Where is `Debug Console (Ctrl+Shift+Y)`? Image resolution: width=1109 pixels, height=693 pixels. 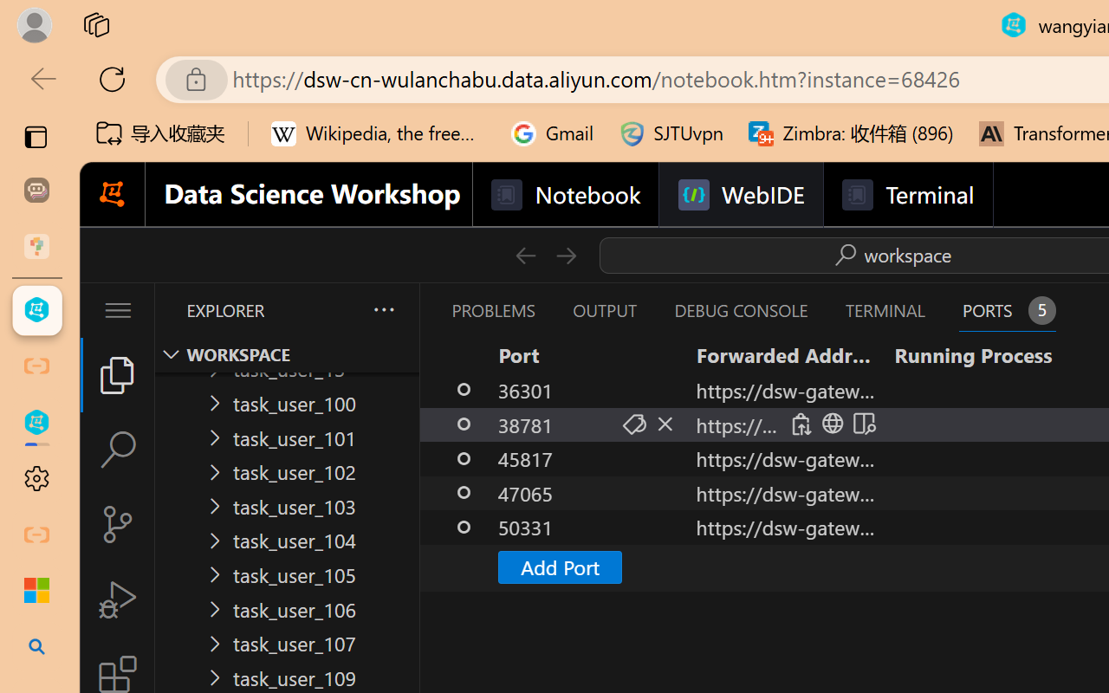
Debug Console (Ctrl+Shift+Y) is located at coordinates (740, 310).